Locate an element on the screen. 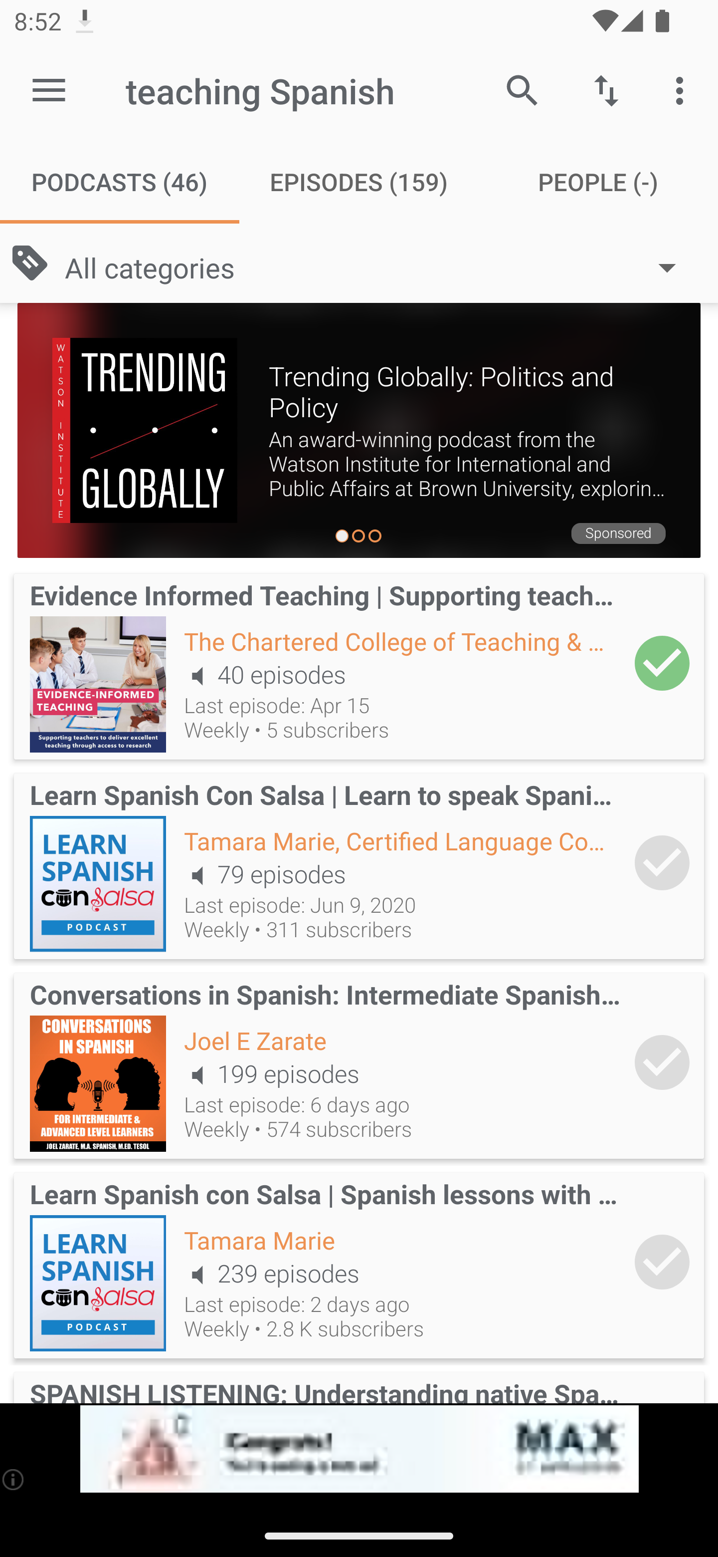  Search is located at coordinates (522, 90).